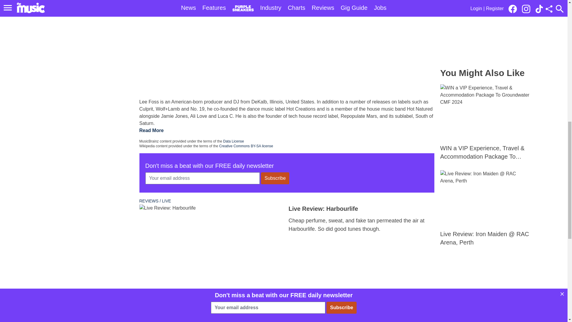 The height and width of the screenshot is (322, 572). What do you see at coordinates (275, 178) in the screenshot?
I see `Subscribe` at bounding box center [275, 178].